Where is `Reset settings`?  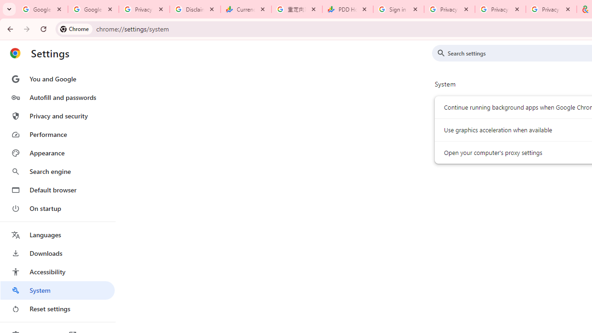 Reset settings is located at coordinates (57, 309).